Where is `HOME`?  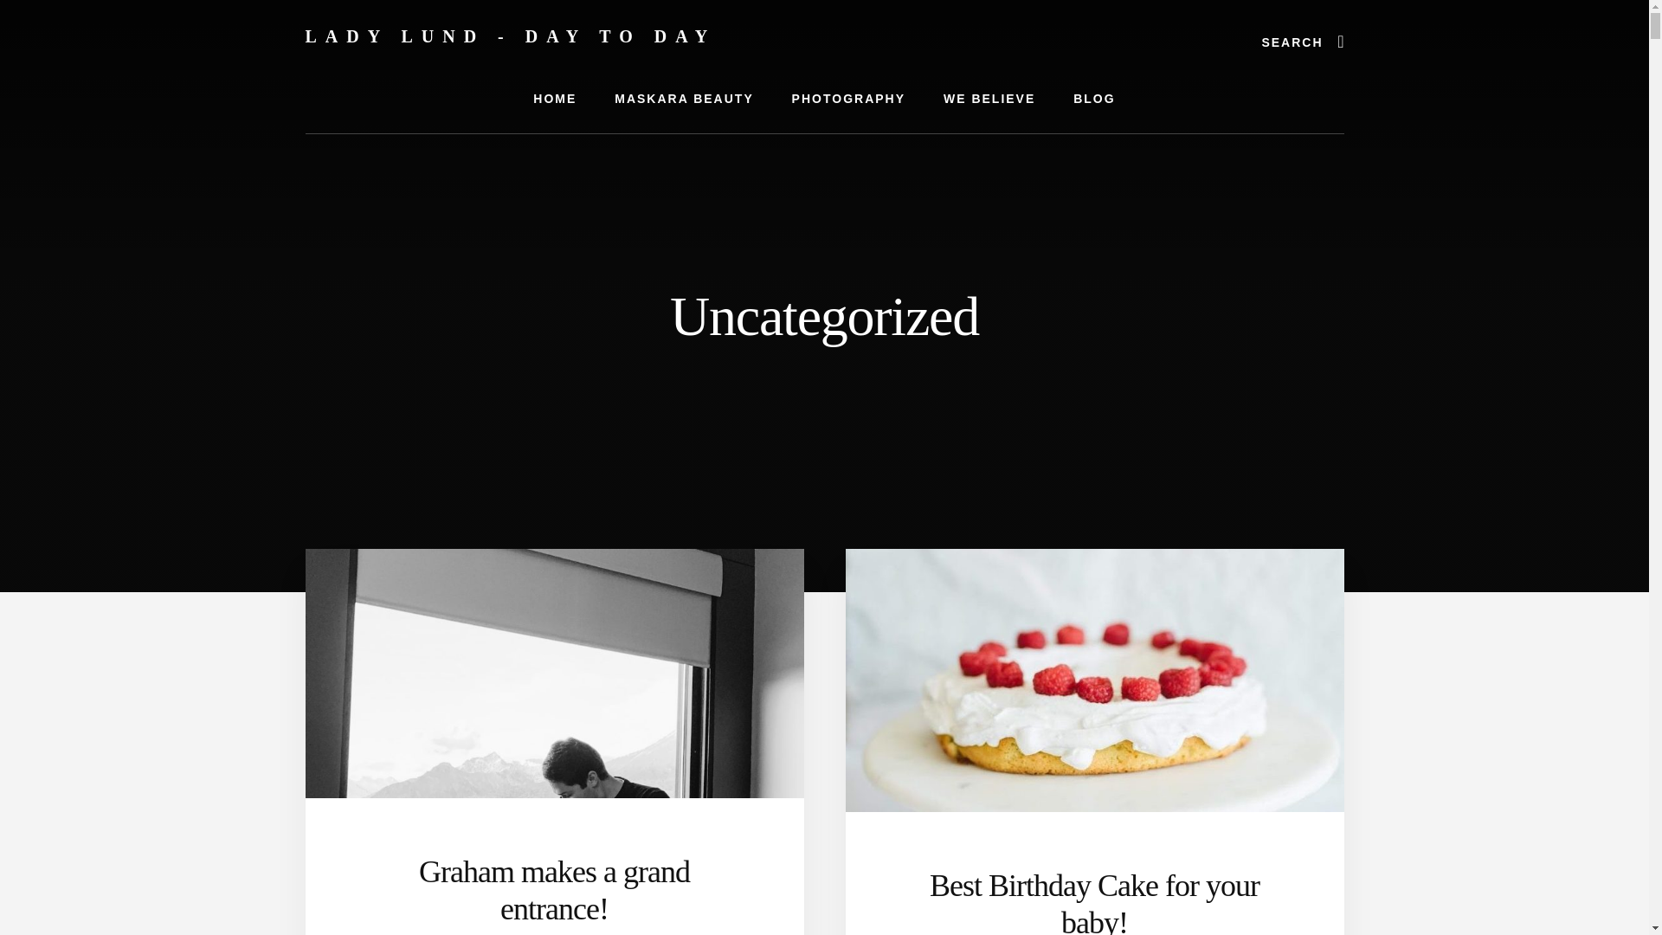 HOME is located at coordinates (554, 99).